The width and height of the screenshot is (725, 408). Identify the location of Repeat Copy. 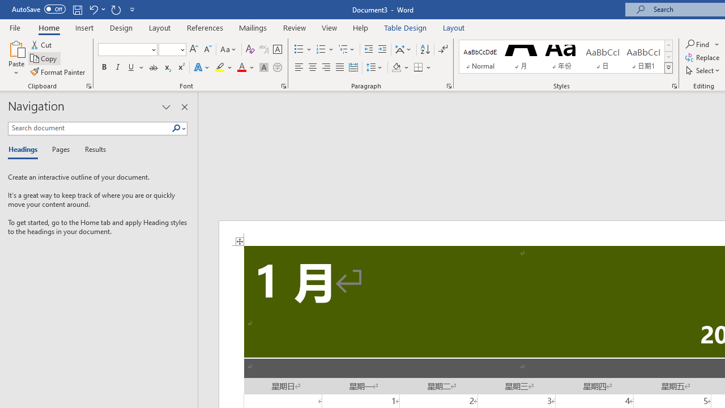
(116, 9).